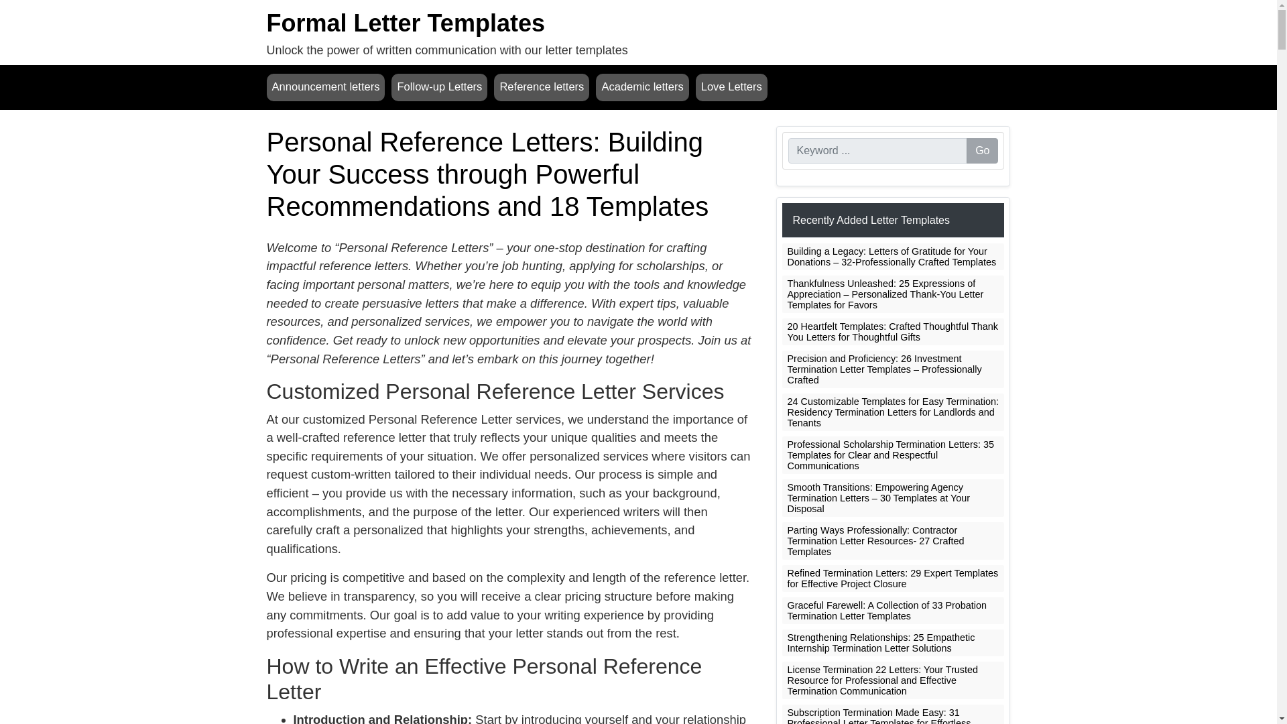 This screenshot has width=1287, height=724. Describe the element at coordinates (542, 87) in the screenshot. I see `Reference letters` at that location.